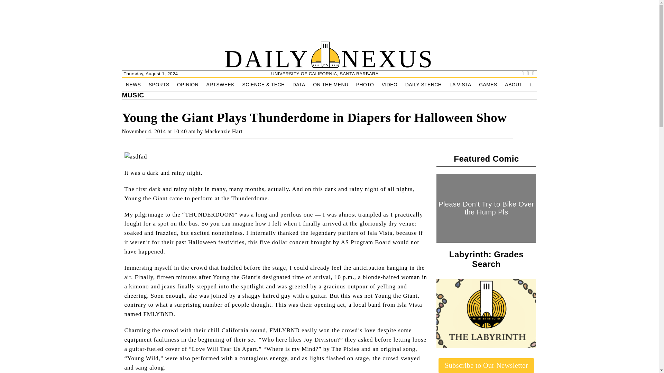  What do you see at coordinates (223, 131) in the screenshot?
I see `Posts by Mackenzie Hart` at bounding box center [223, 131].